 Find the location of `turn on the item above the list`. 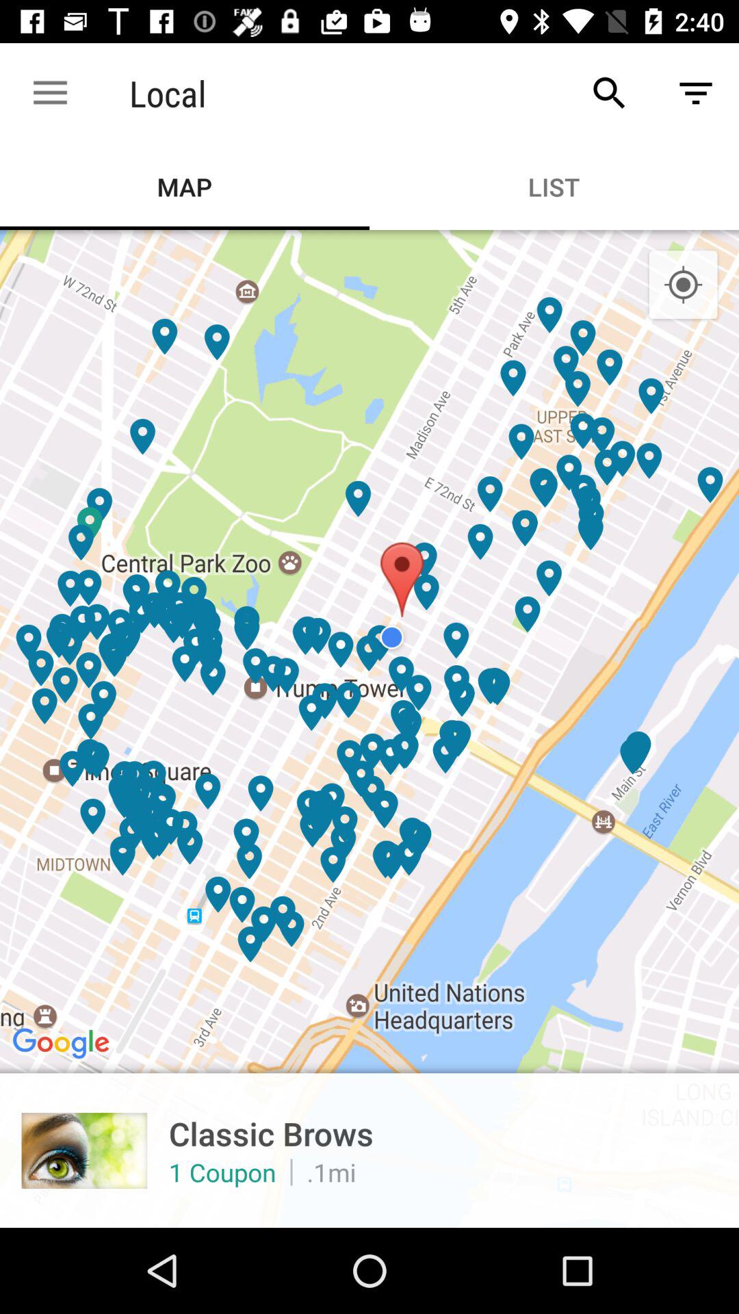

turn on the item above the list is located at coordinates (609, 93).